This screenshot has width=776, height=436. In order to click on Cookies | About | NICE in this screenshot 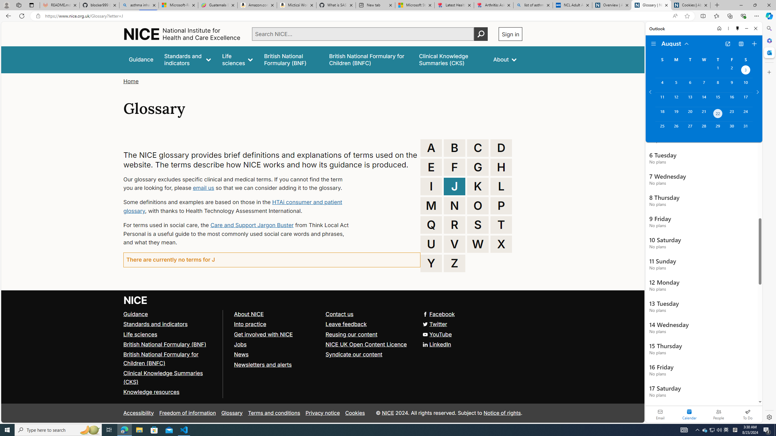, I will do `click(691, 5)`.